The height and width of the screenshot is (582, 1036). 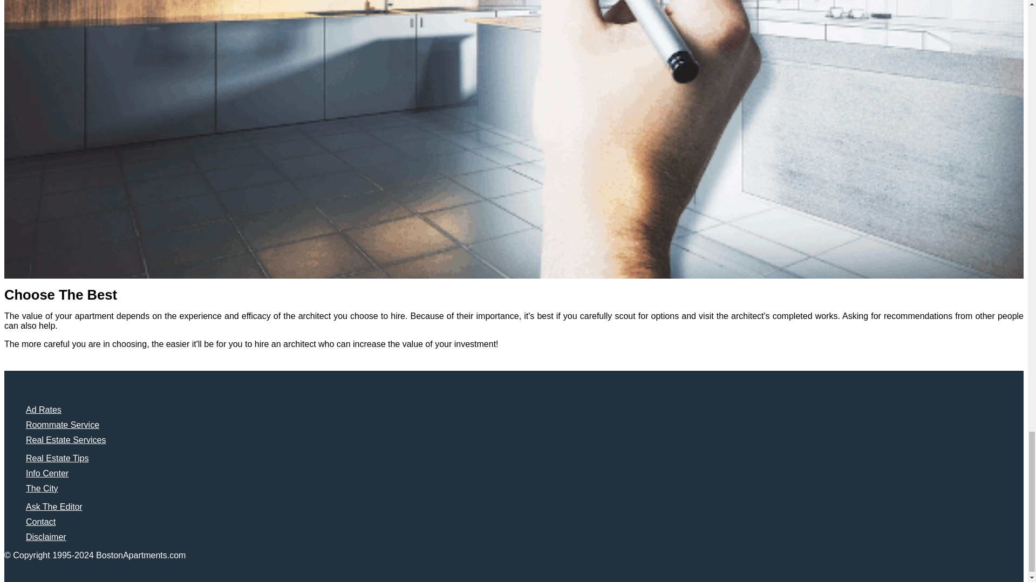 What do you see at coordinates (42, 488) in the screenshot?
I see `The City` at bounding box center [42, 488].